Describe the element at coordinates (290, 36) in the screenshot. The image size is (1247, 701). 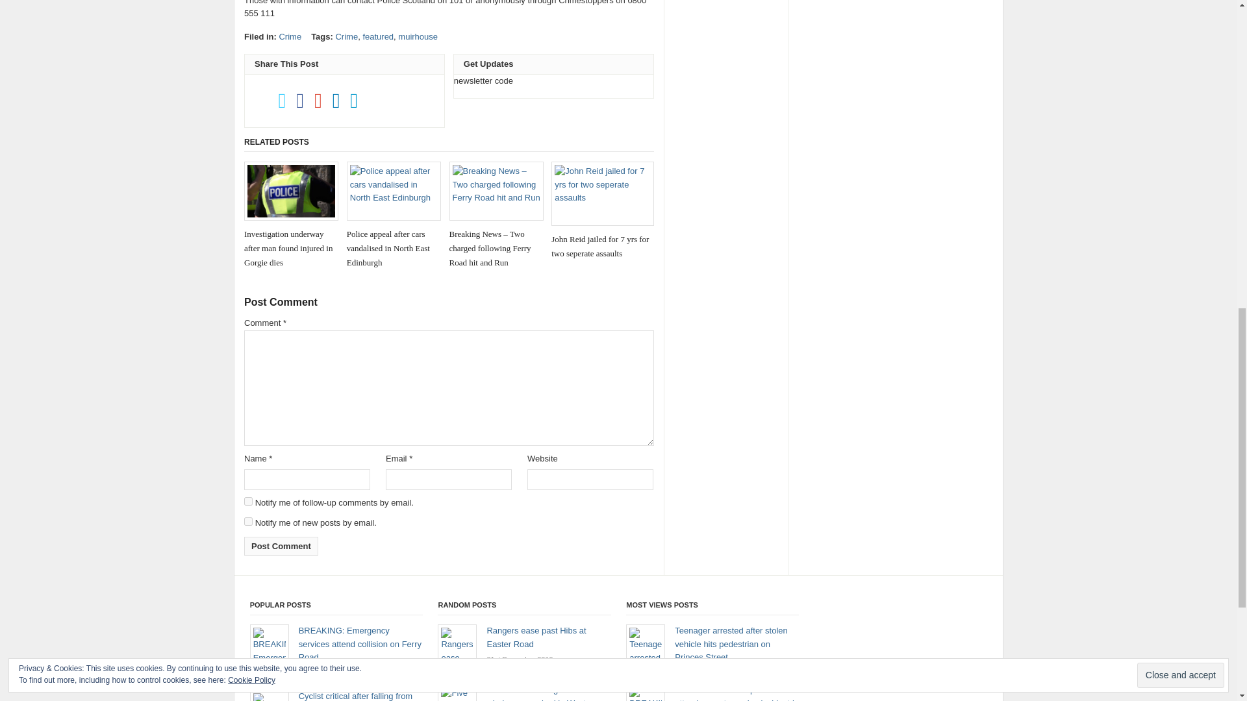
I see `Crime` at that location.